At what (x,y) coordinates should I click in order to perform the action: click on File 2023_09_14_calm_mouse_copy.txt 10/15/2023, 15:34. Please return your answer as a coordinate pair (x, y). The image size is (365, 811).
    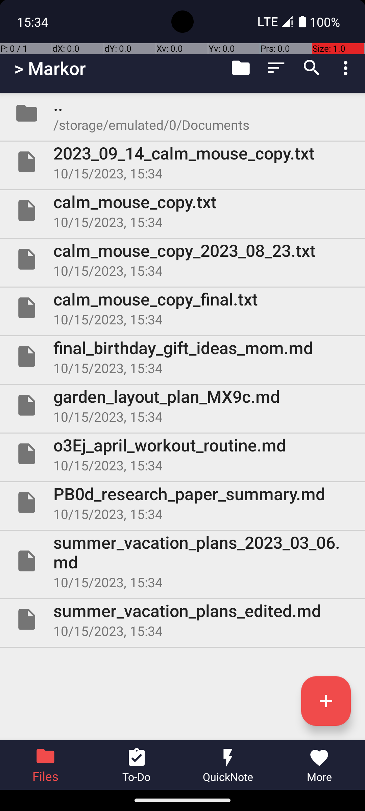
    Looking at the image, I should click on (182, 162).